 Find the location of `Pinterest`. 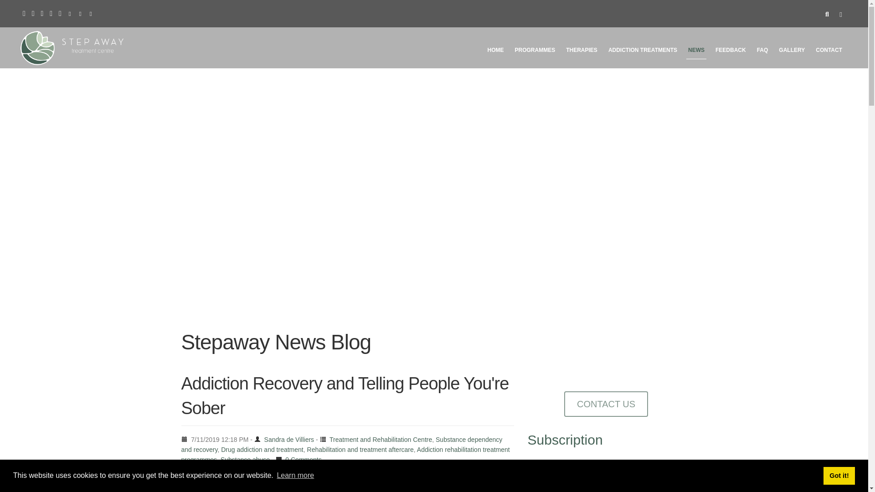

Pinterest is located at coordinates (42, 13).